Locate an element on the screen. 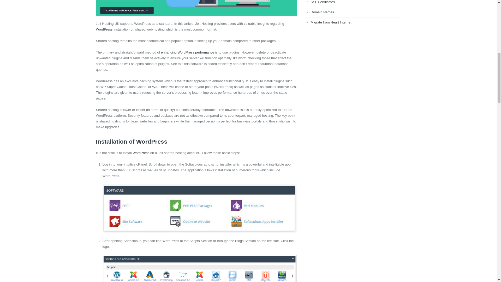  enhancing WordPress performance is located at coordinates (187, 52).